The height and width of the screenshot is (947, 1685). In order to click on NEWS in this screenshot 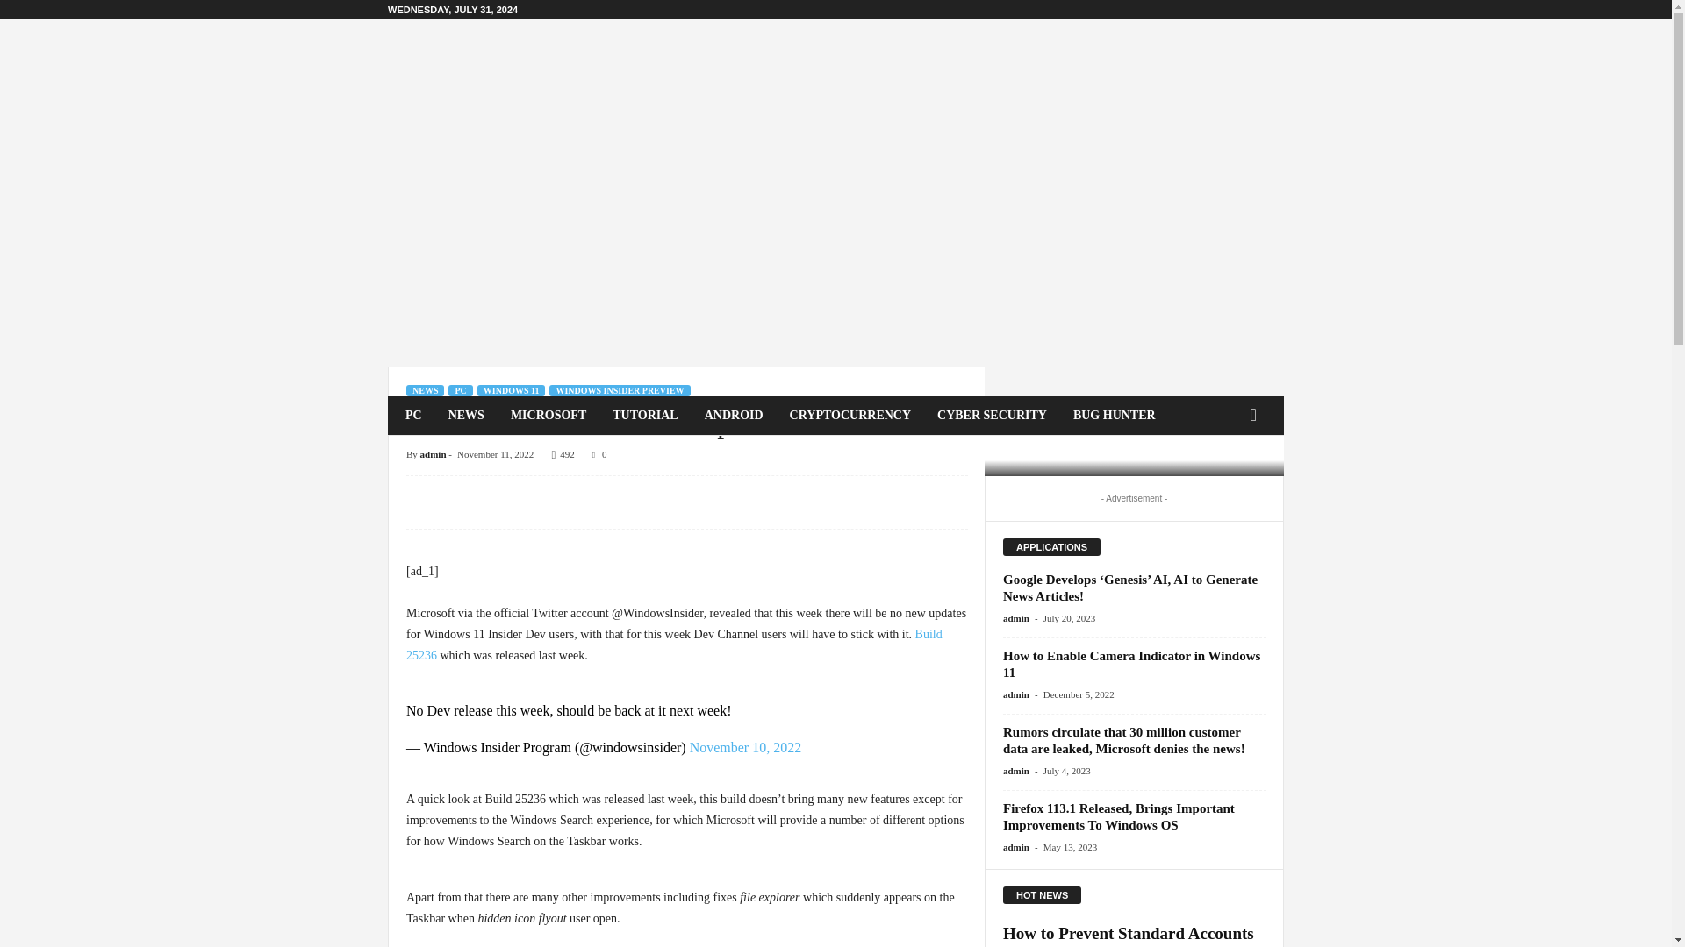, I will do `click(465, 416)`.